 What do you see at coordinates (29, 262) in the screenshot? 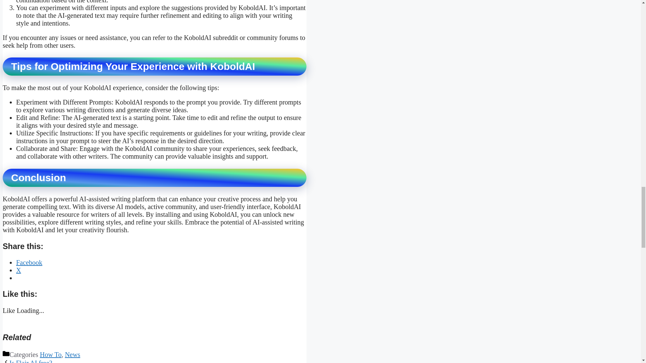
I see `Facebook` at bounding box center [29, 262].